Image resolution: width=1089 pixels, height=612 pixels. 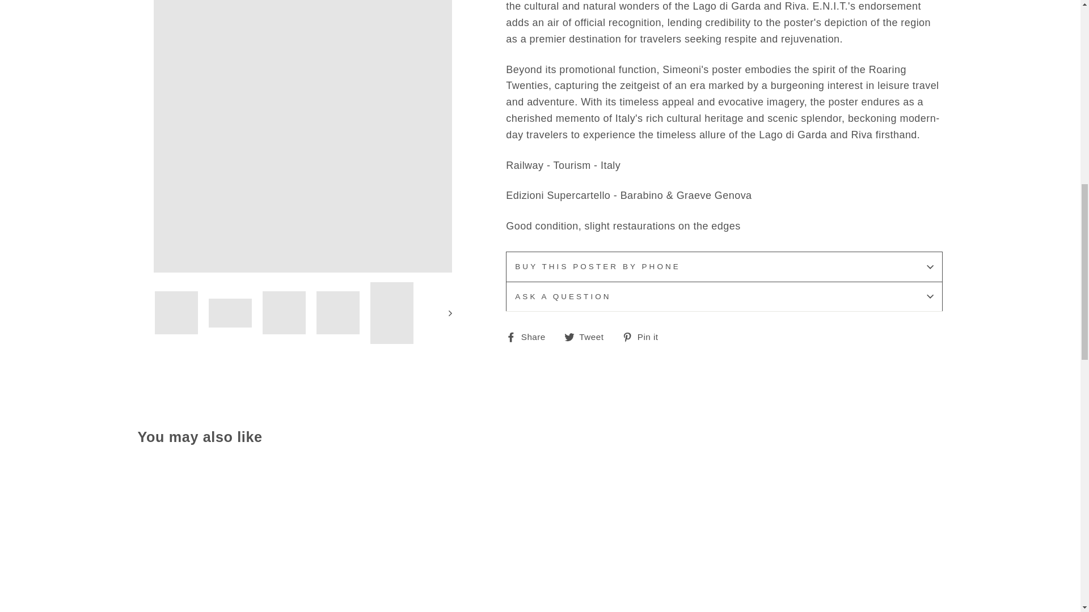 What do you see at coordinates (588, 337) in the screenshot?
I see `Tweet on Twitter` at bounding box center [588, 337].